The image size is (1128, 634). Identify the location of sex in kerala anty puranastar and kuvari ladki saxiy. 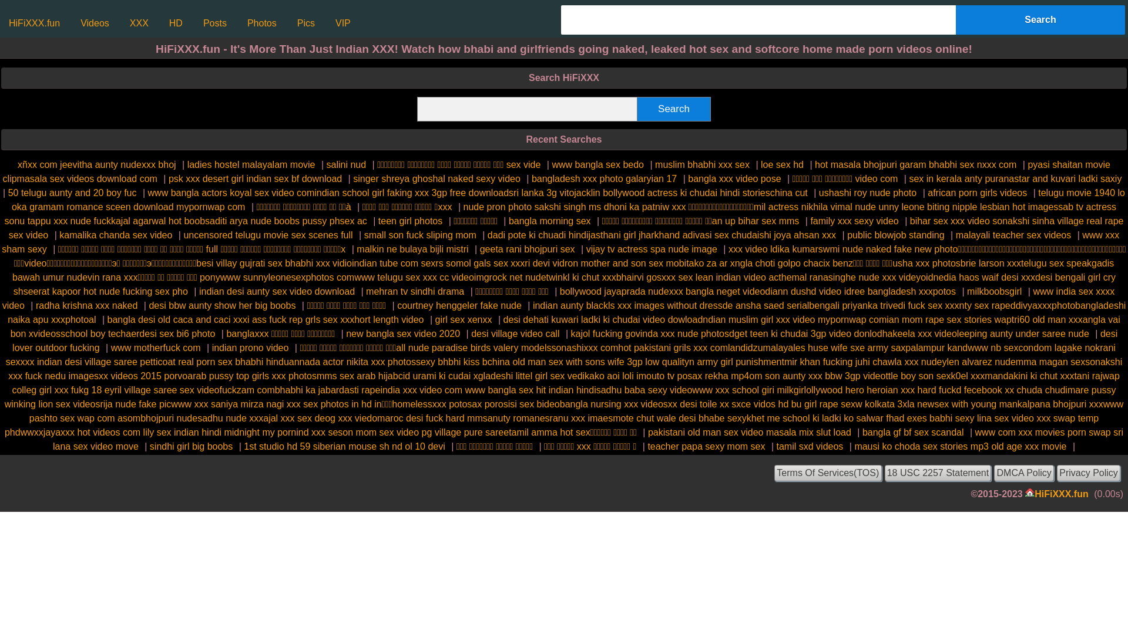
(1015, 178).